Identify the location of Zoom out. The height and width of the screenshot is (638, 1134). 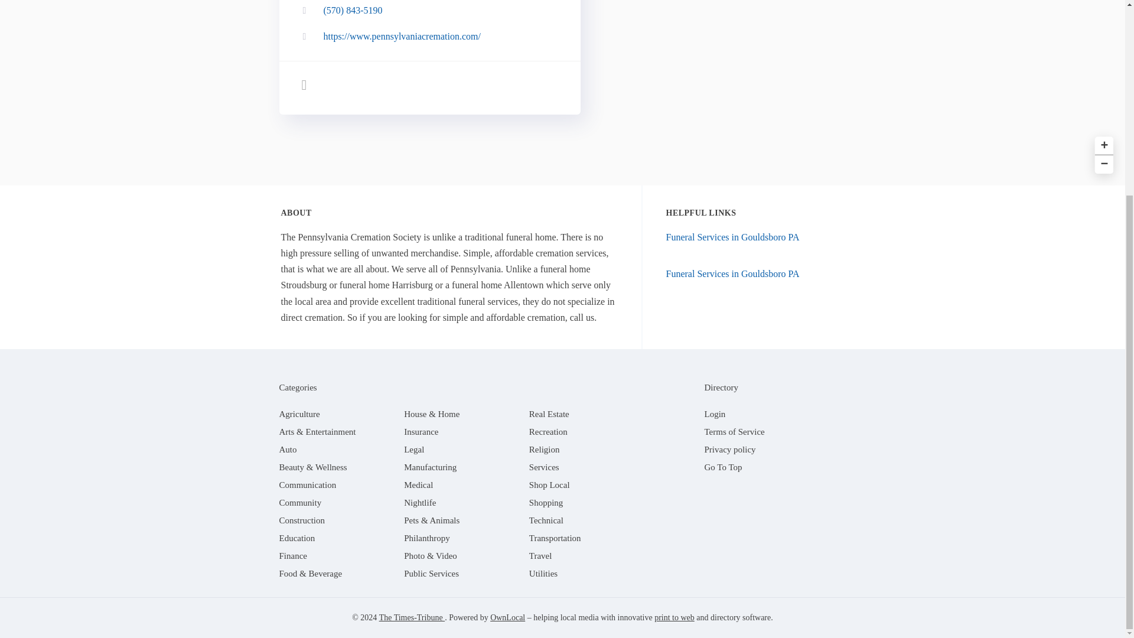
(1102, 163).